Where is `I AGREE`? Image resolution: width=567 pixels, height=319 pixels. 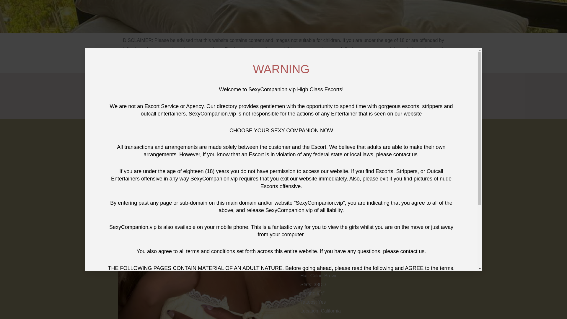
I AGREE is located at coordinates (213, 11).